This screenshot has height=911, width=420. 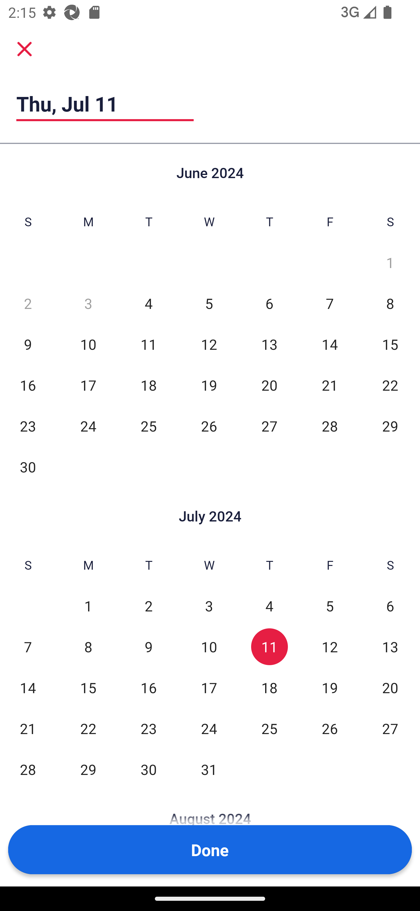 I want to click on 10 Wed, Jul 10, Not Selected, so click(x=209, y=646).